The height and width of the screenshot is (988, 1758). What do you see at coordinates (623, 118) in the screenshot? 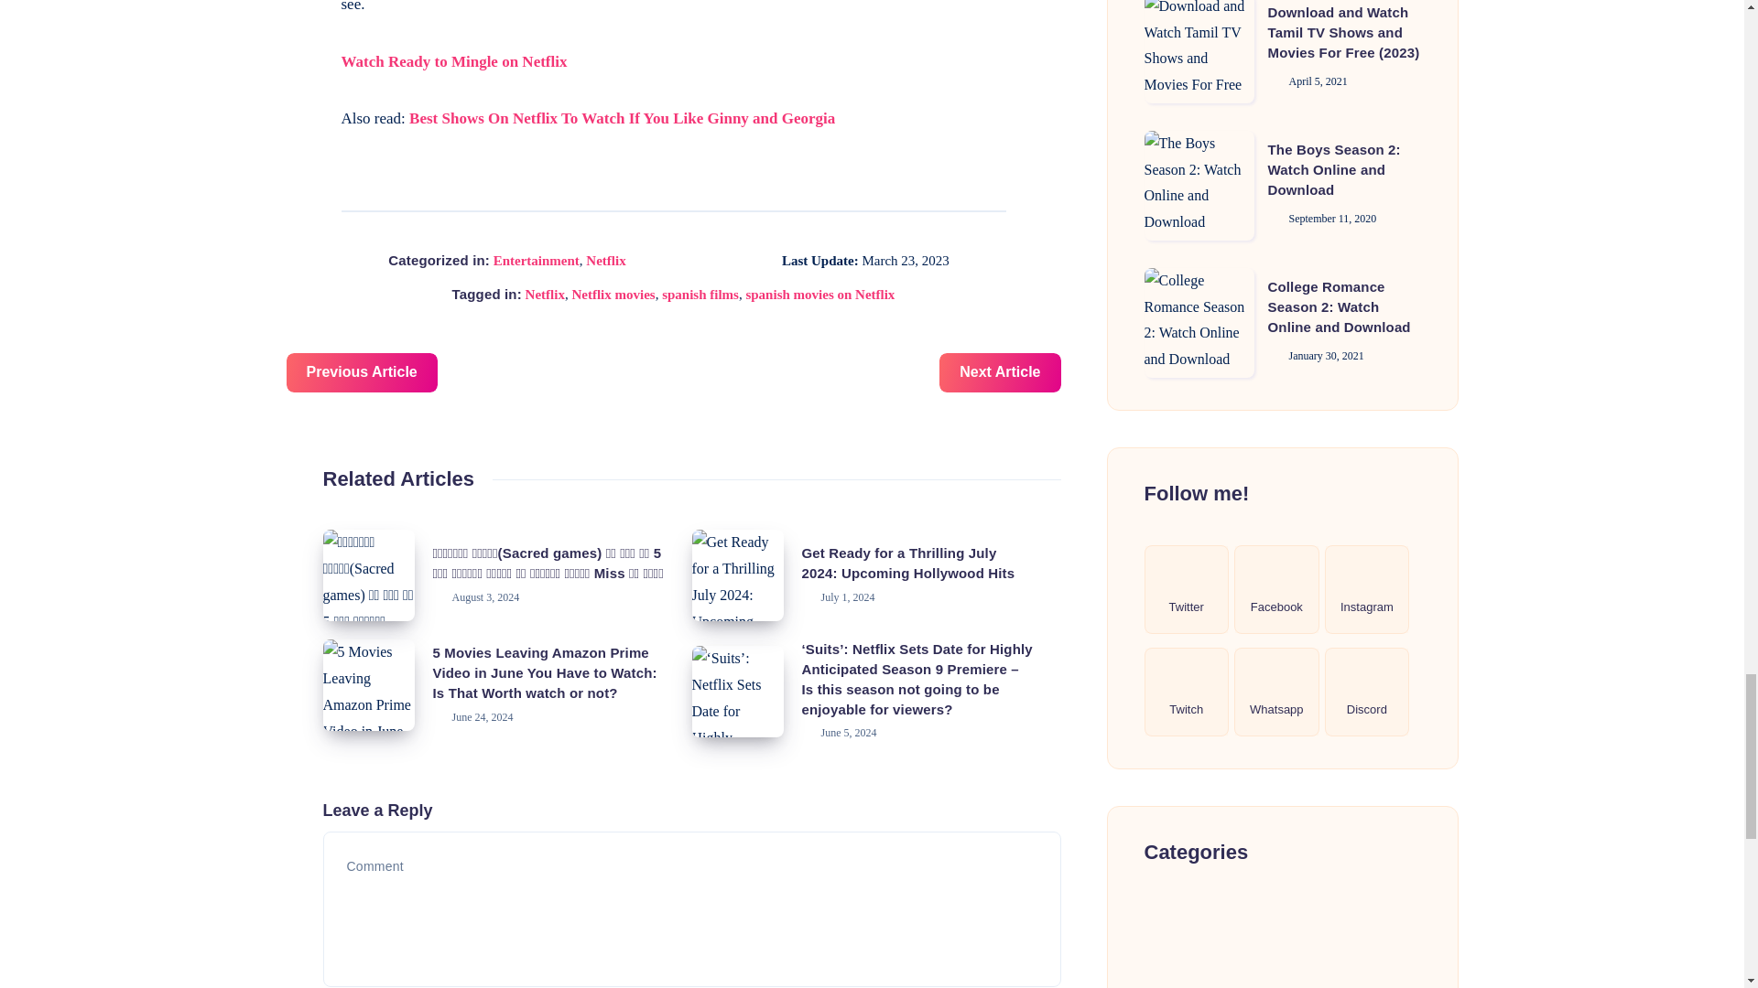
I see `Best Shows On Netflix To Watch If You Like Ginny and Georgia` at bounding box center [623, 118].